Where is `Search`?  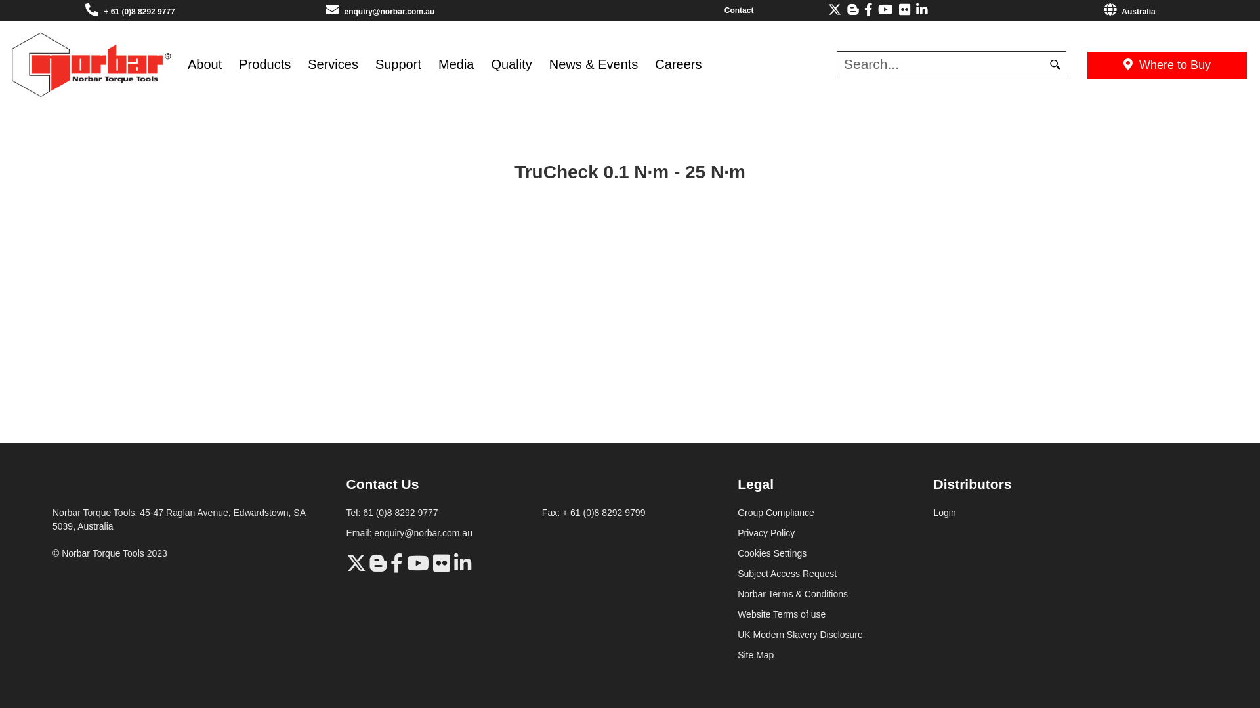
Search is located at coordinates (1055, 64).